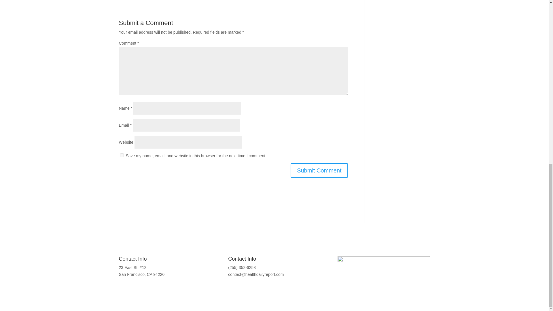  Describe the element at coordinates (122, 155) in the screenshot. I see `yes` at that location.